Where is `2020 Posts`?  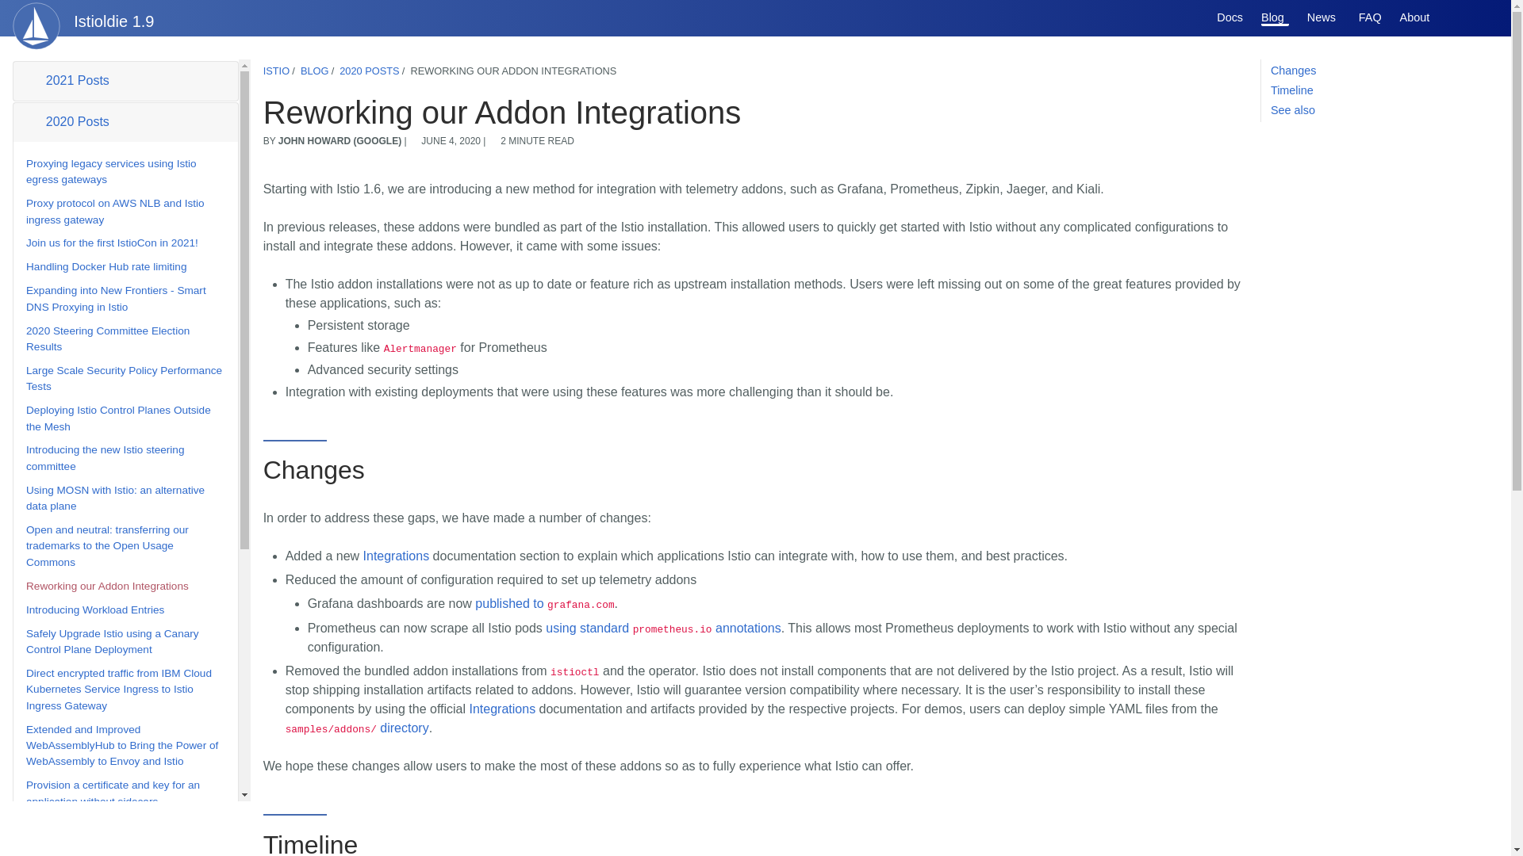
2020 Posts is located at coordinates (125, 122).